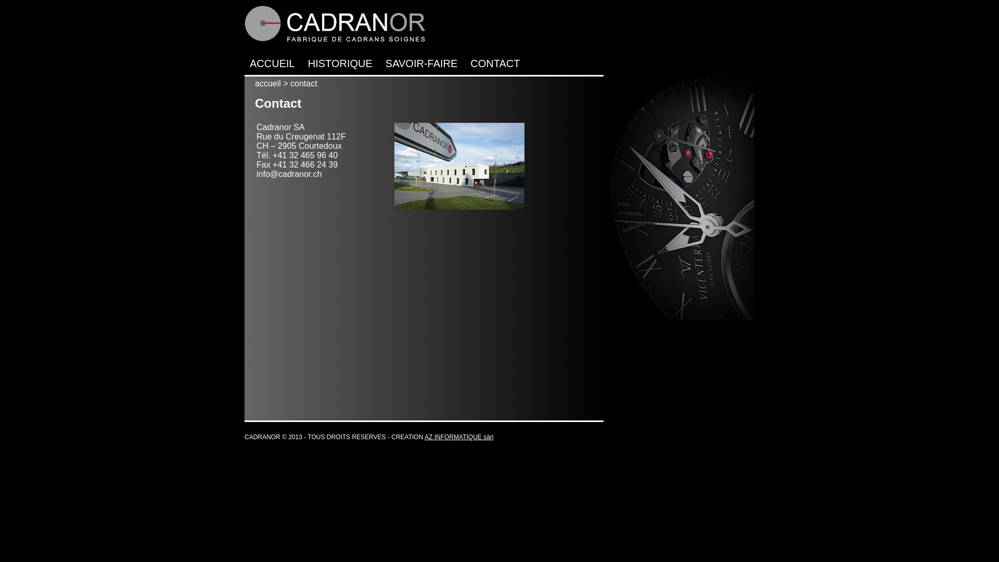  Describe the element at coordinates (340, 63) in the screenshot. I see `HISTORIQUE` at that location.